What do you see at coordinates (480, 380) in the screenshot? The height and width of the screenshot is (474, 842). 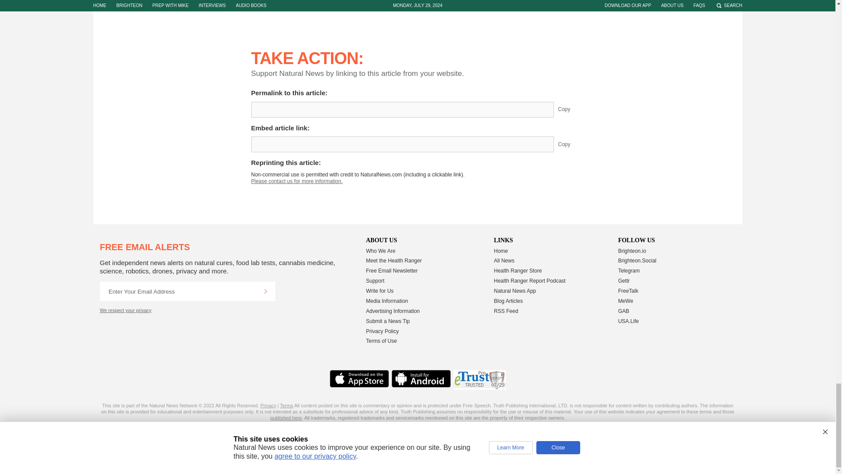 I see `eTrust Pro Certified` at bounding box center [480, 380].